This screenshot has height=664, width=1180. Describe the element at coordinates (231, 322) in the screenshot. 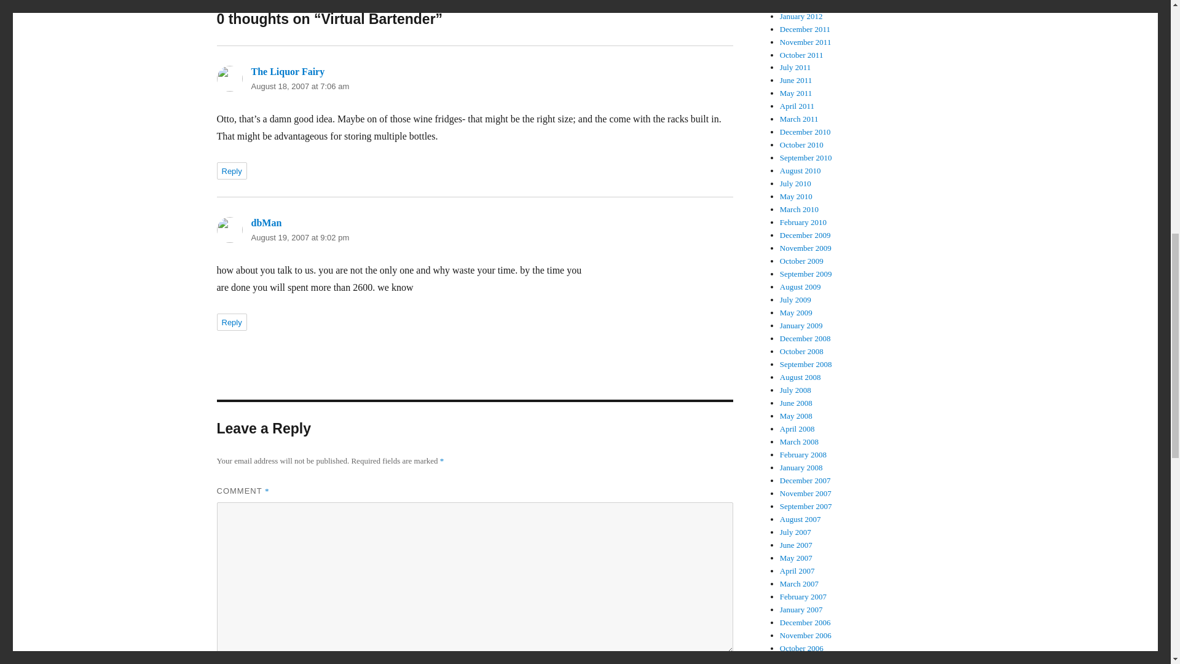

I see `Reply` at that location.